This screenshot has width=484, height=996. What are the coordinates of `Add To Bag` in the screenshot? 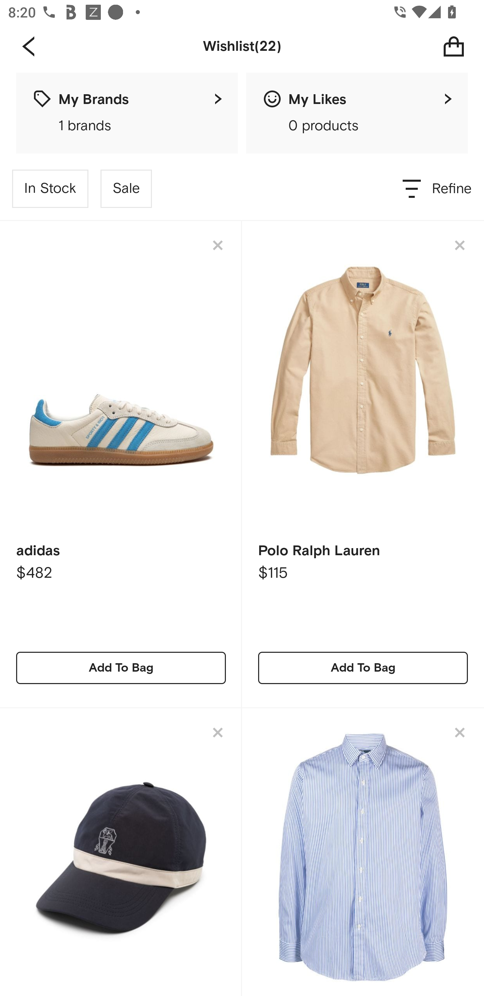 It's located at (363, 668).